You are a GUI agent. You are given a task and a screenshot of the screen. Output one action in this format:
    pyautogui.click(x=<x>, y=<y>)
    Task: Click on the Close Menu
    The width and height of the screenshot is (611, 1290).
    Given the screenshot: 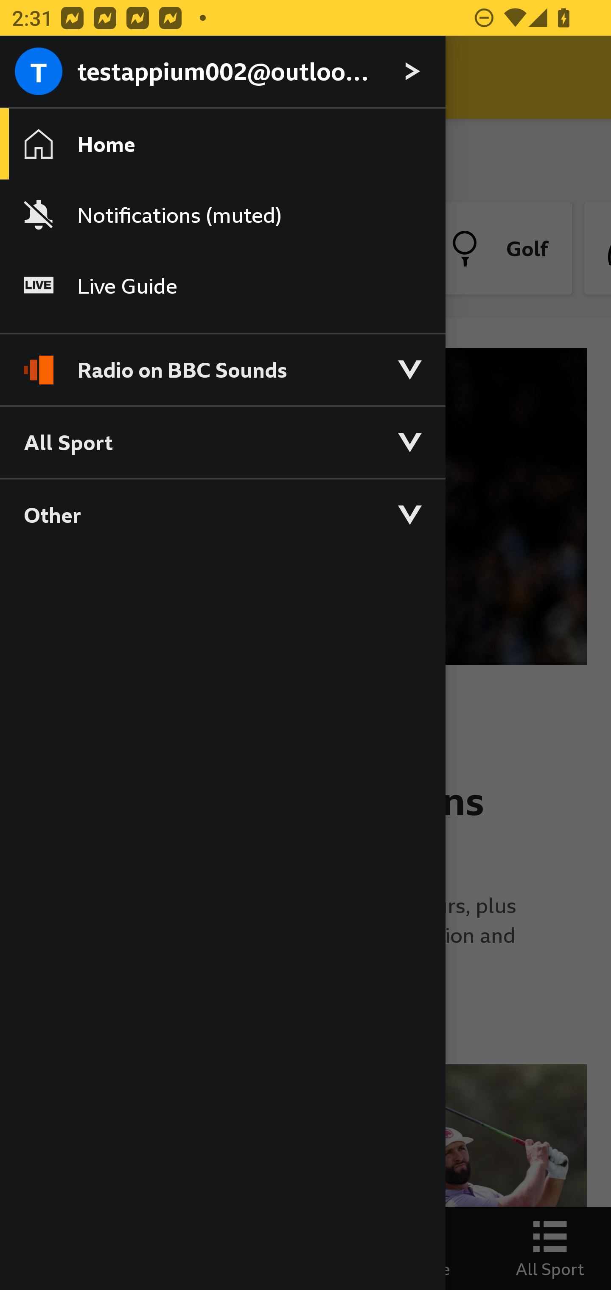 What is the action you would take?
    pyautogui.click(x=42, y=77)
    